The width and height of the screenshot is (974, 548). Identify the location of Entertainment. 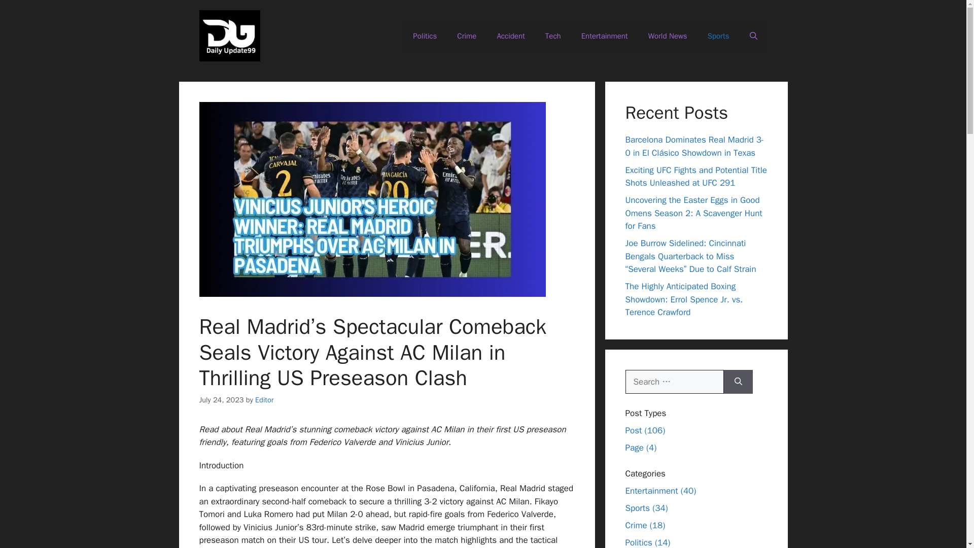
(604, 36).